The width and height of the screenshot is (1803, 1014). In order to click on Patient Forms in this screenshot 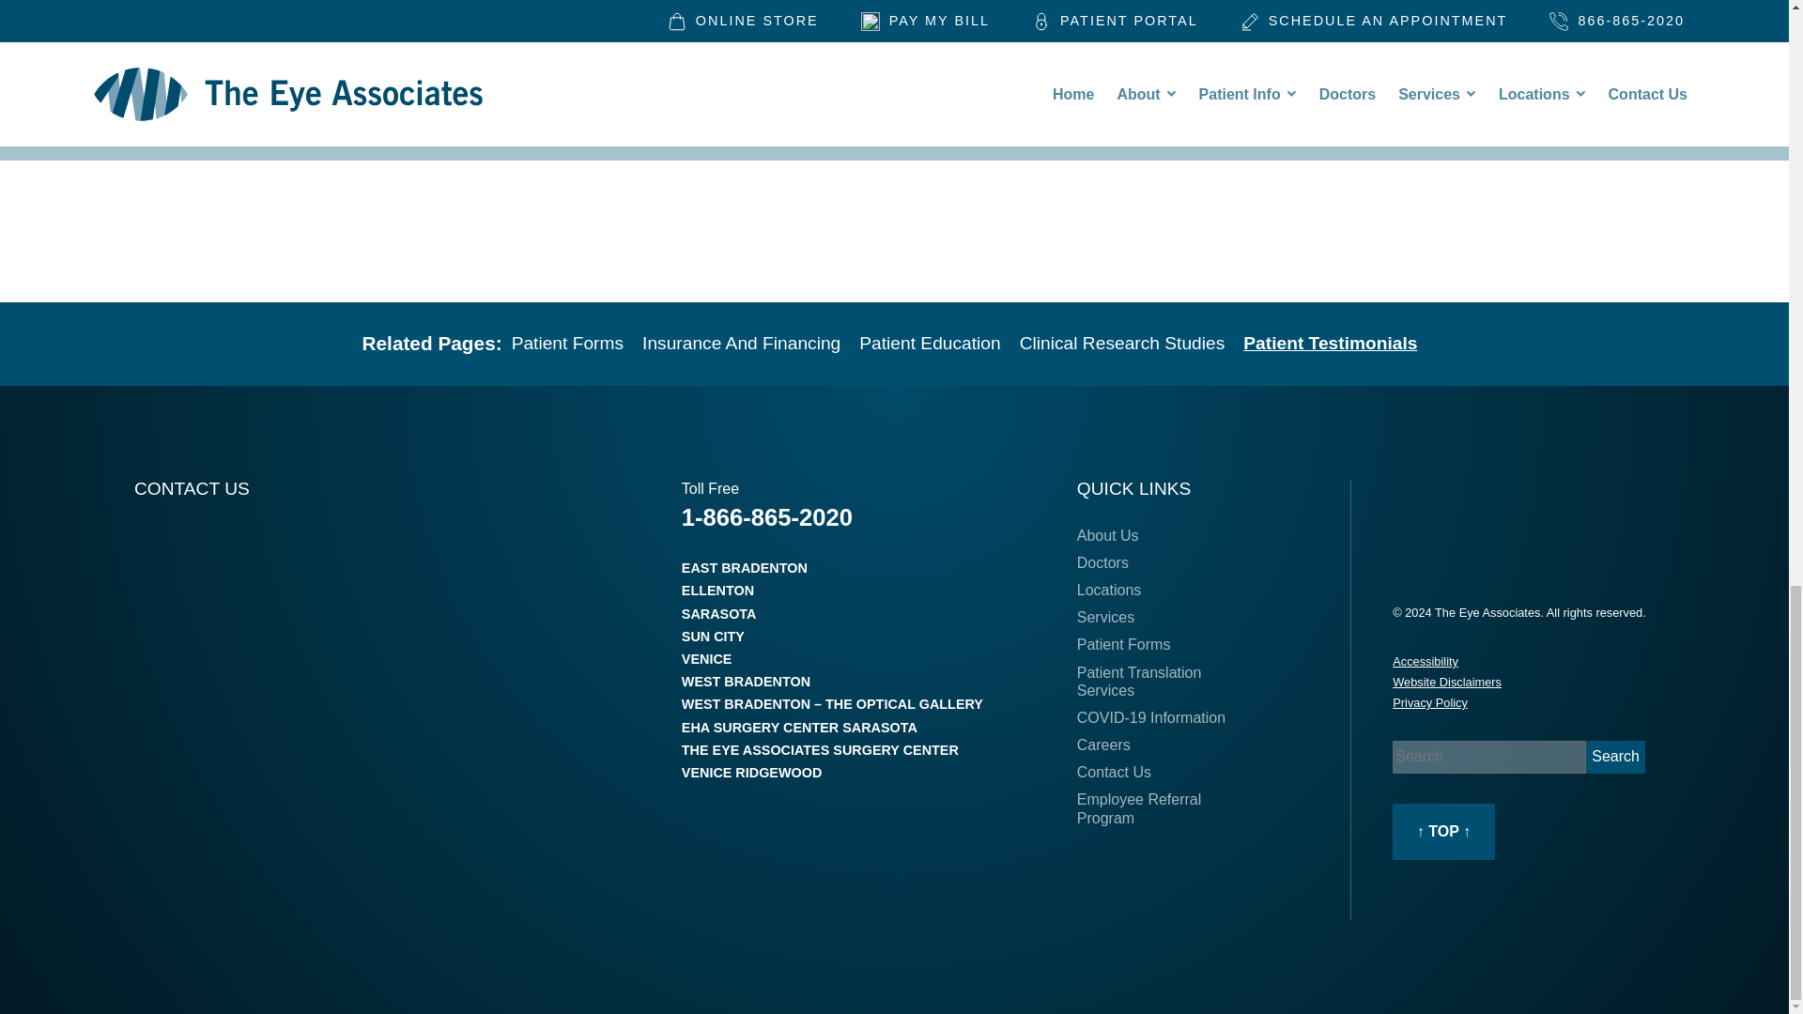, I will do `click(567, 343)`.